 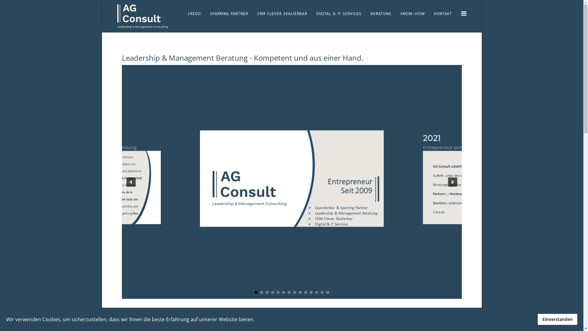 What do you see at coordinates (381, 14) in the screenshot?
I see `BERATUNG` at bounding box center [381, 14].